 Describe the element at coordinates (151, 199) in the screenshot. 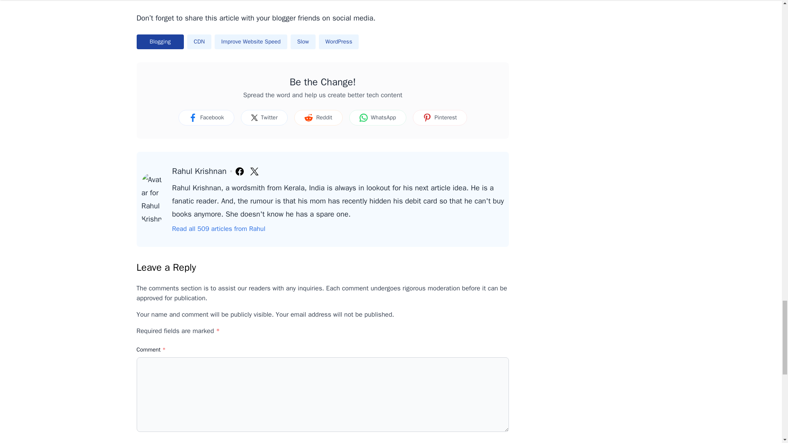

I see `Gravatar for Rahul Krishnan` at that location.